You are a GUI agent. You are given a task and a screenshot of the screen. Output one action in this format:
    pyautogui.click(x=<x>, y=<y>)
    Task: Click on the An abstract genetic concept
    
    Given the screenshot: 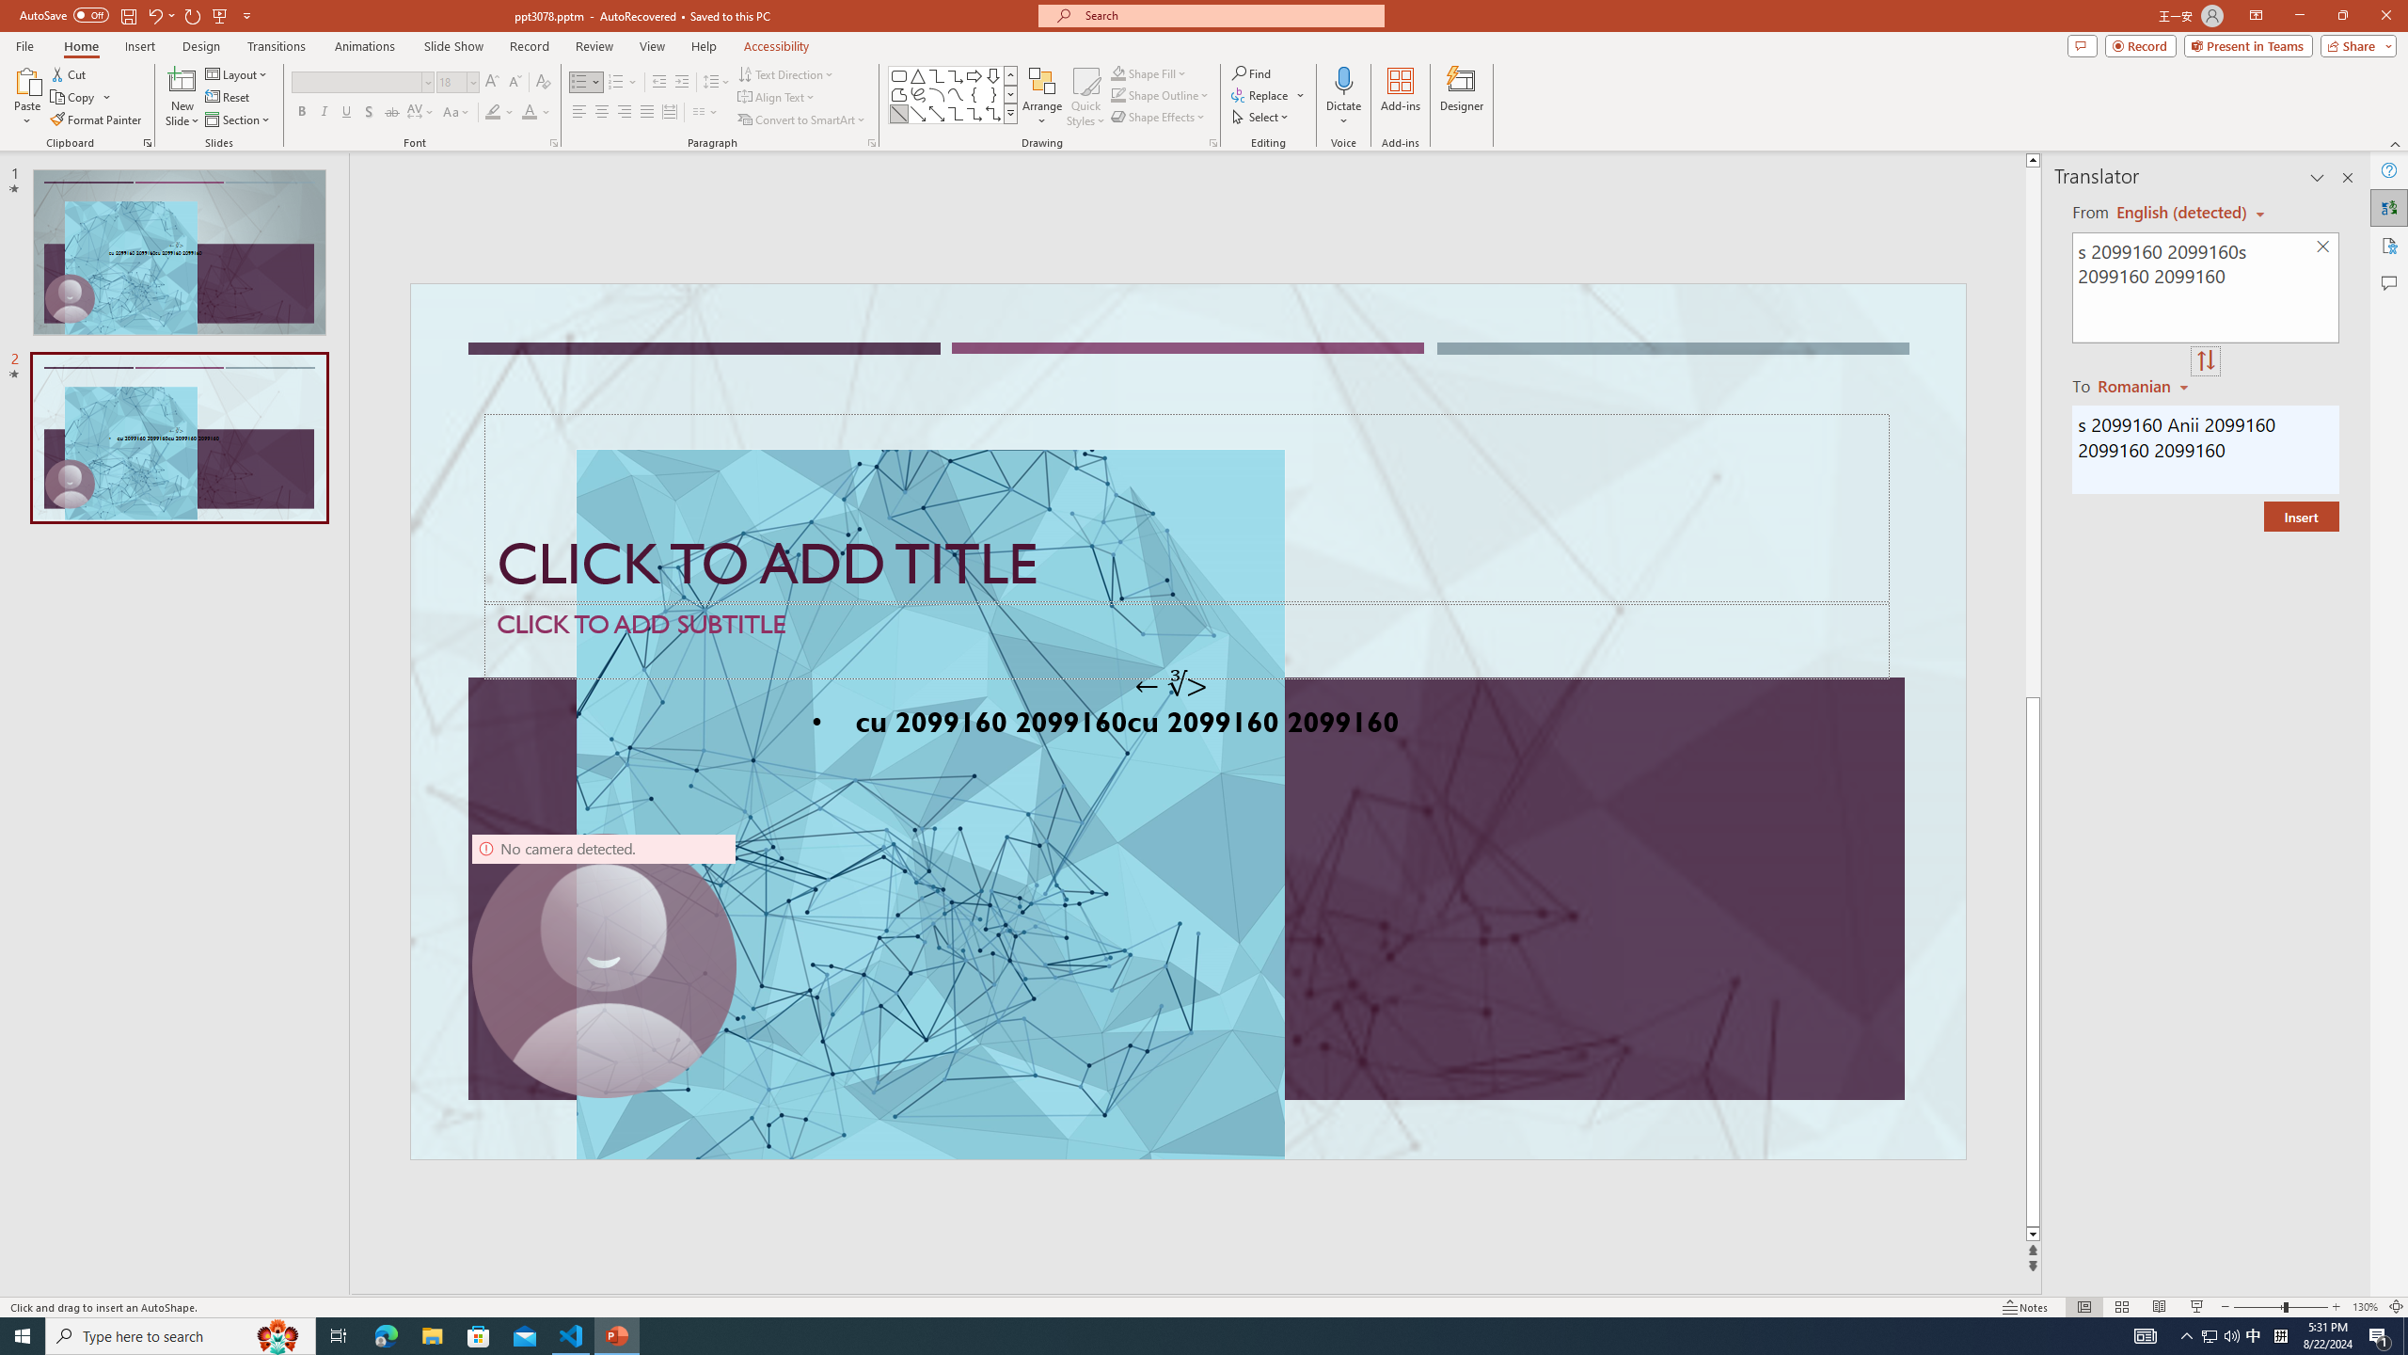 What is the action you would take?
    pyautogui.click(x=1187, y=722)
    